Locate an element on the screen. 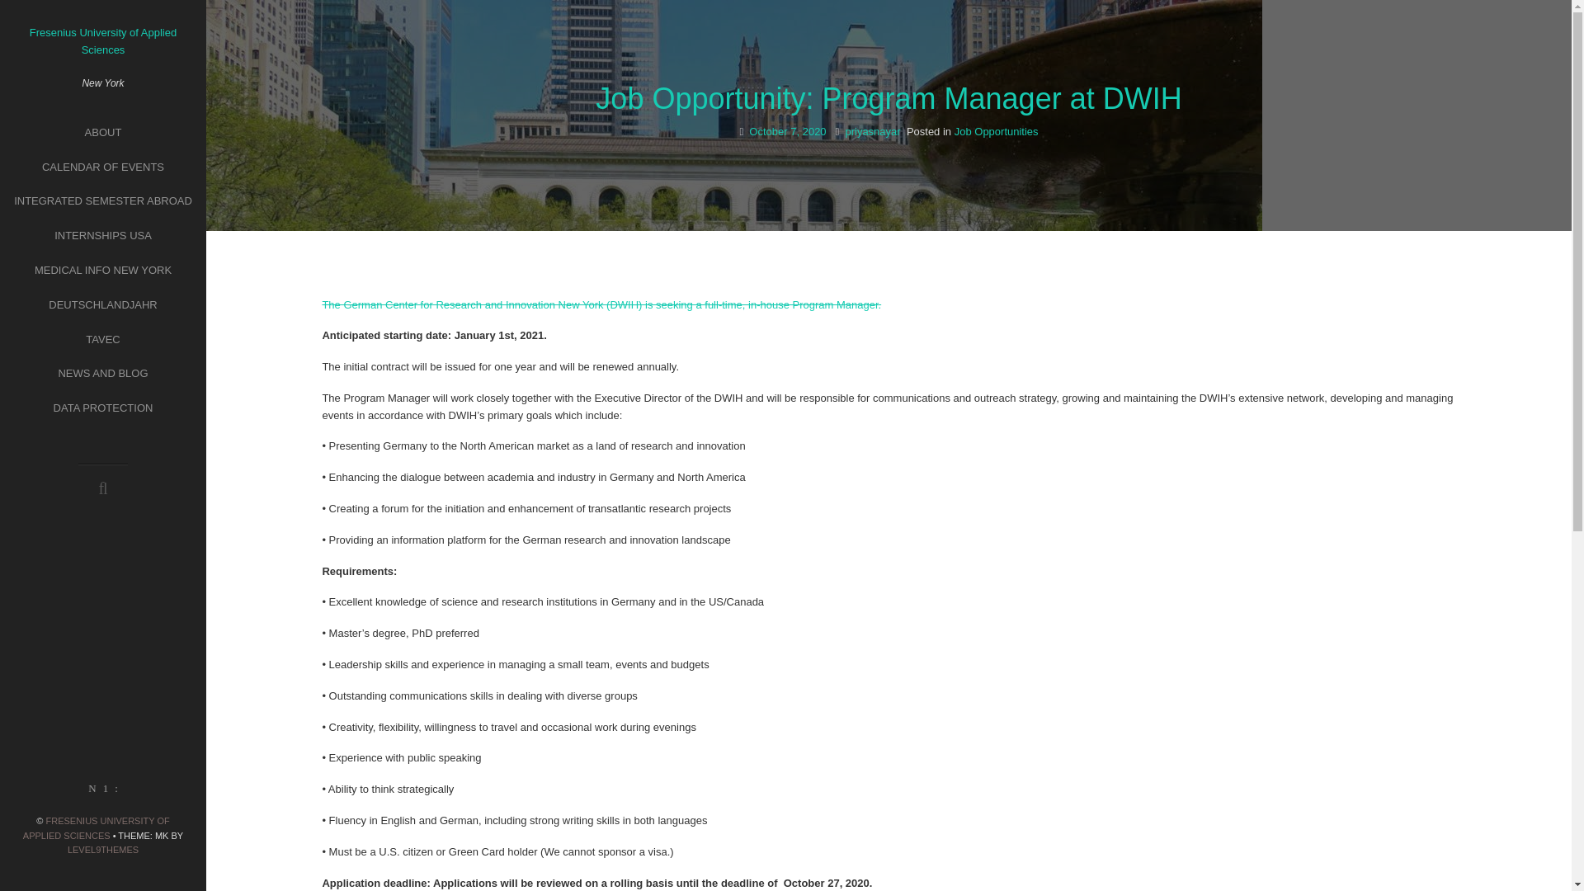  DEUTSCHLANDJAHR is located at coordinates (102, 305).